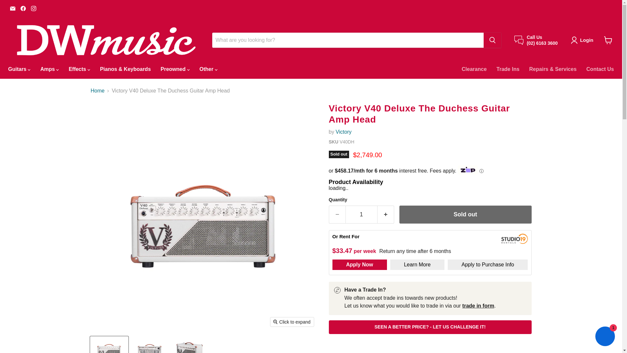  Describe the element at coordinates (583, 40) in the screenshot. I see `Login` at that location.